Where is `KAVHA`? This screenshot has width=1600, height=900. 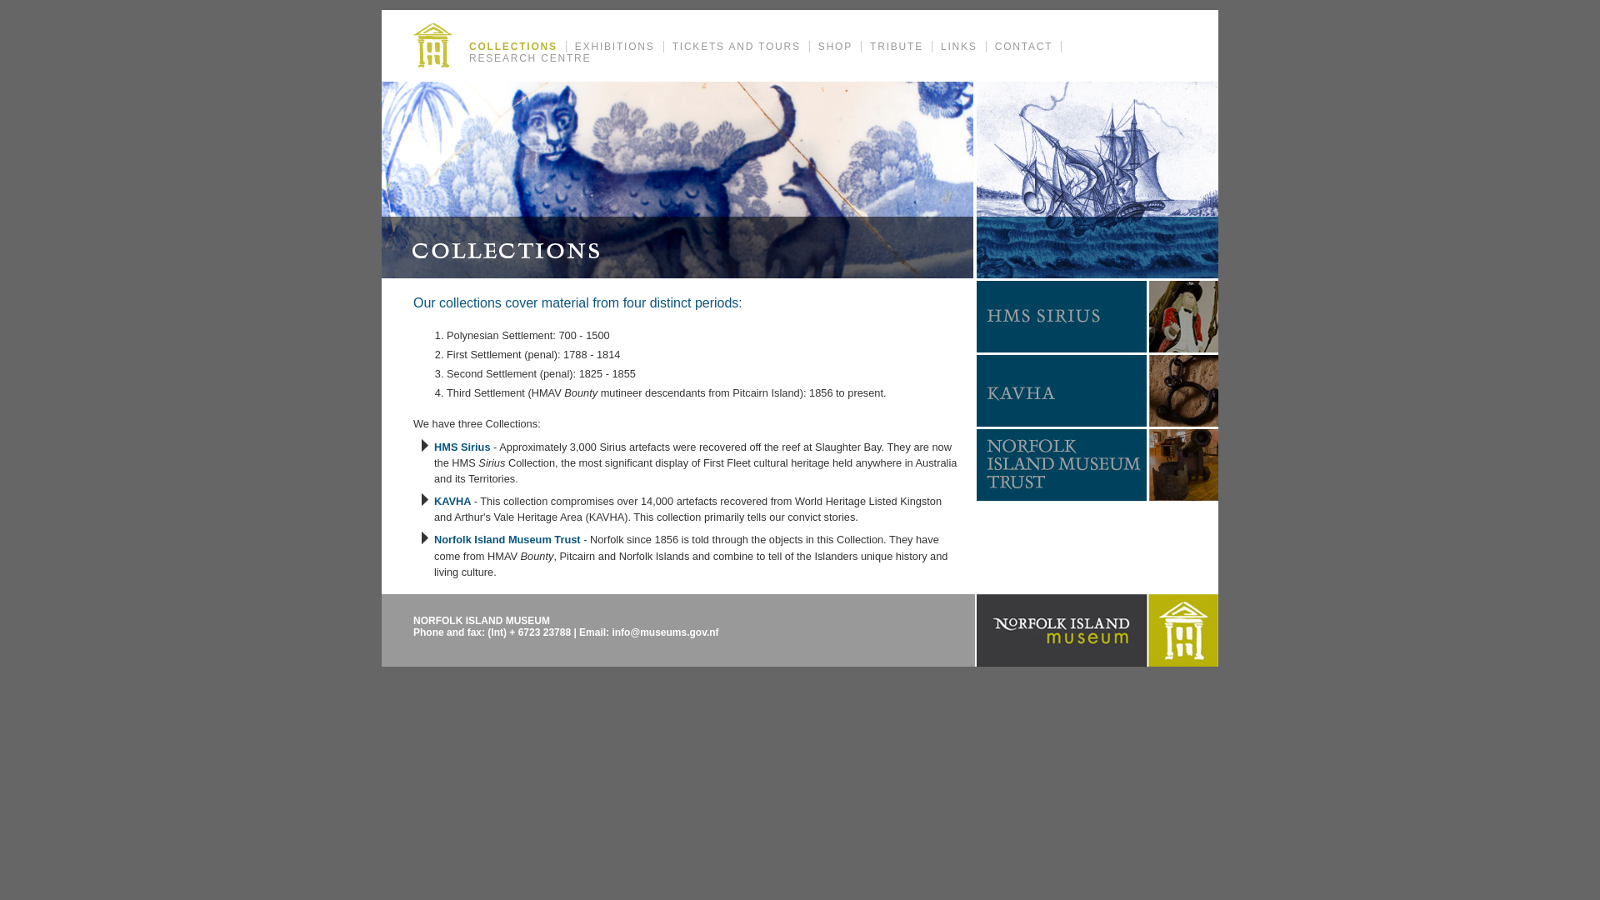 KAVHA is located at coordinates (454, 502).